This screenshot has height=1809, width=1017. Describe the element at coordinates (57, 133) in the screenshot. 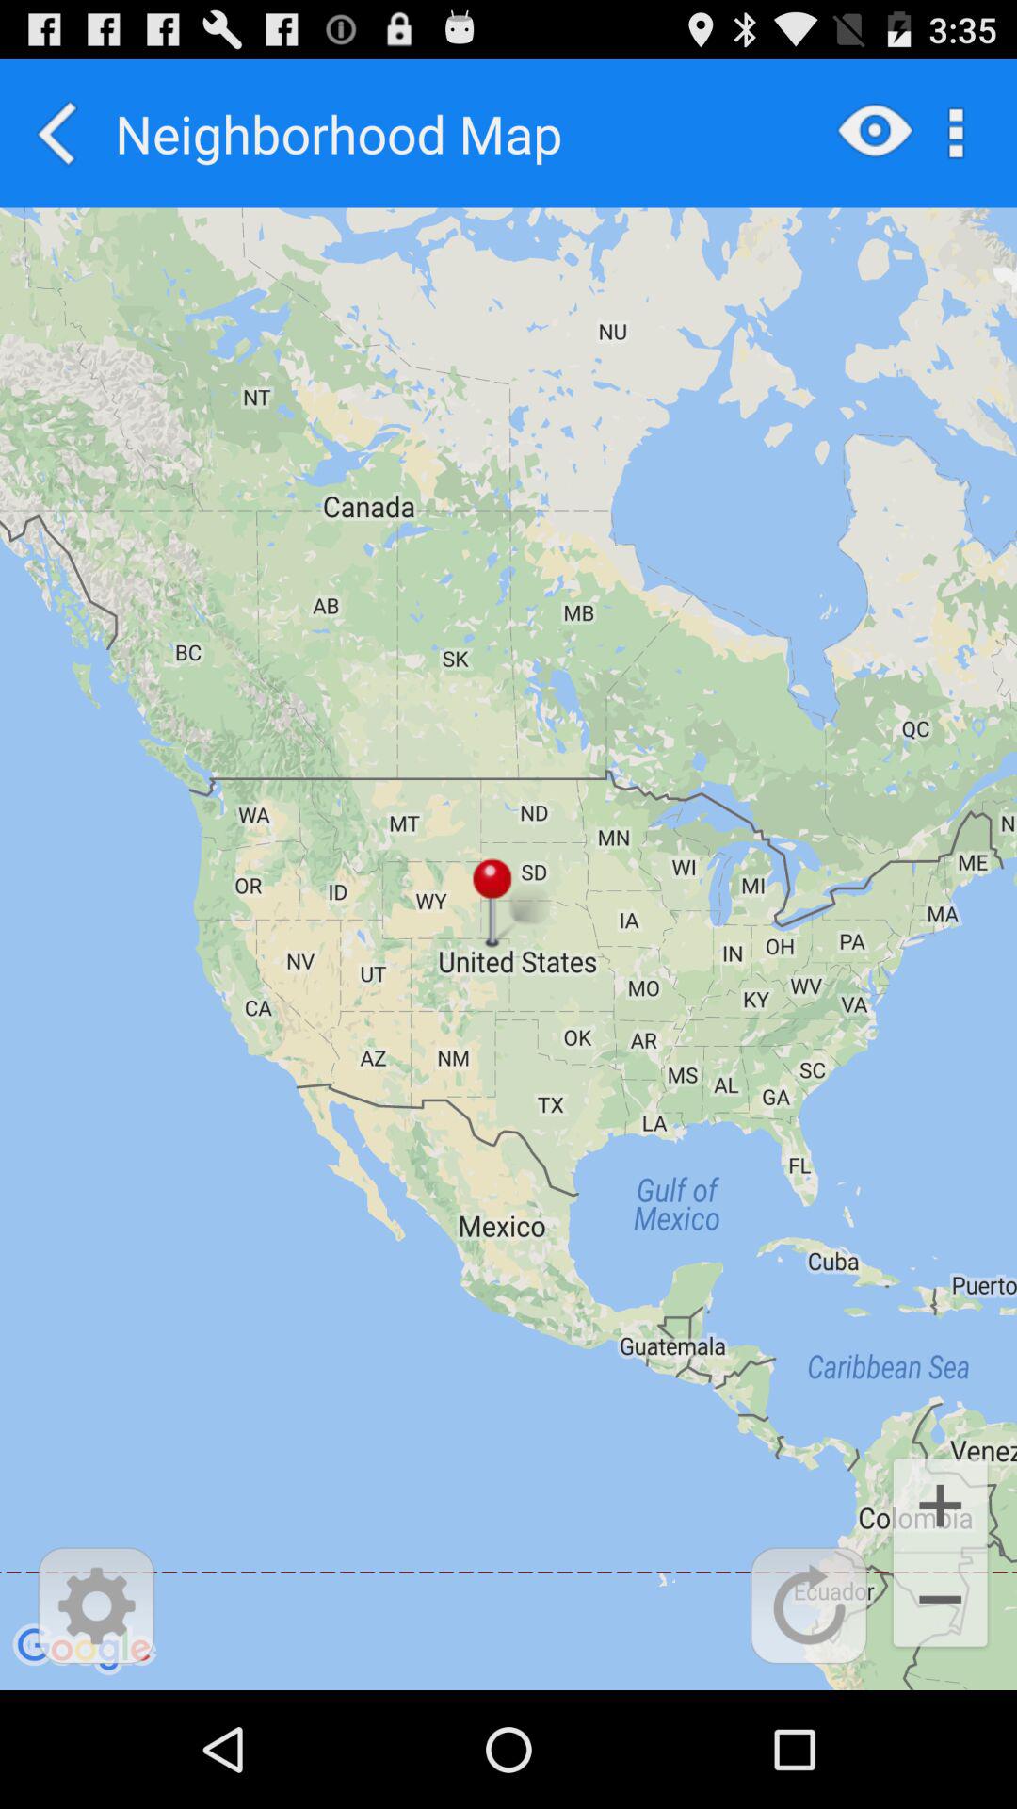

I see `click icon next to the neighborhood map icon` at that location.